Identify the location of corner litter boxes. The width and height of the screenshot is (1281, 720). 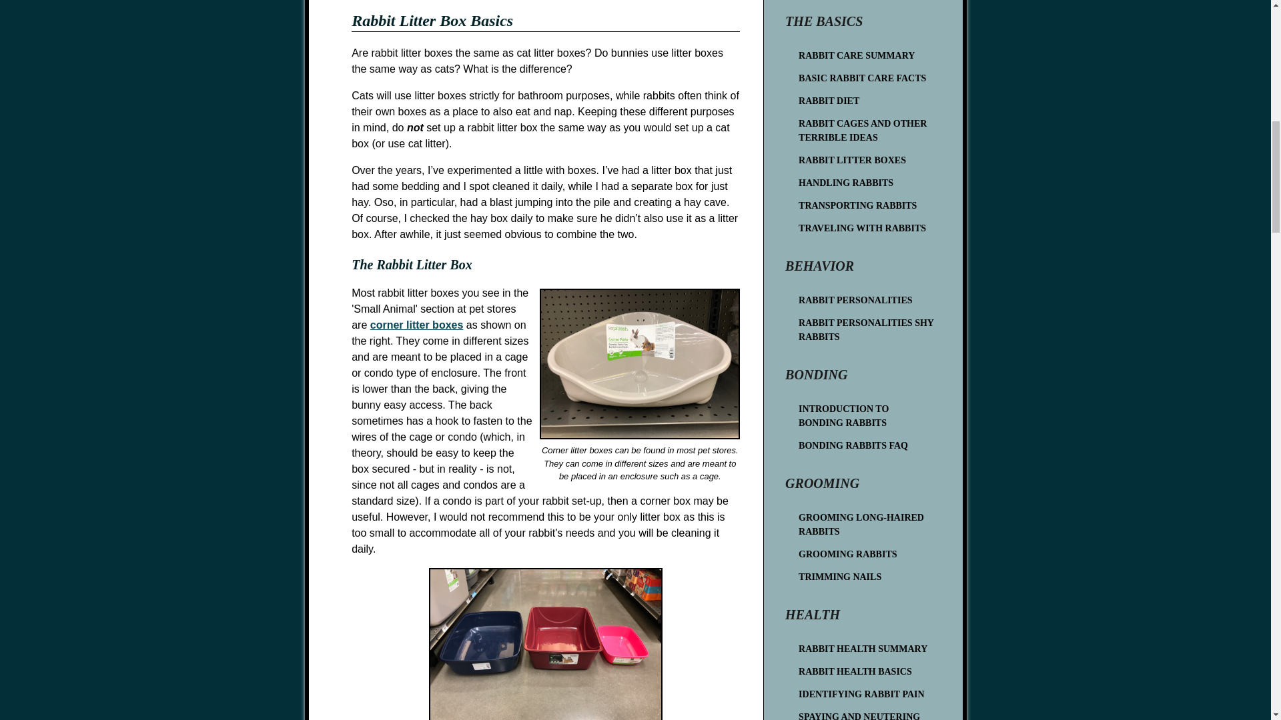
(416, 325).